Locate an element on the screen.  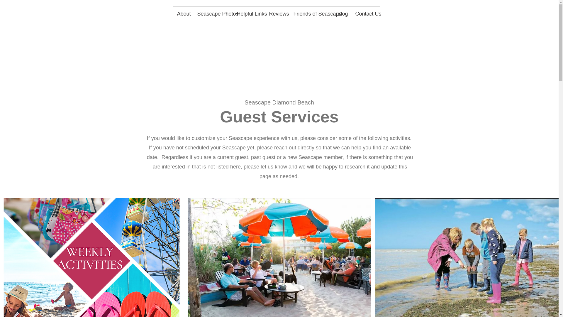
Friends of Seascape is located at coordinates (311, 14).